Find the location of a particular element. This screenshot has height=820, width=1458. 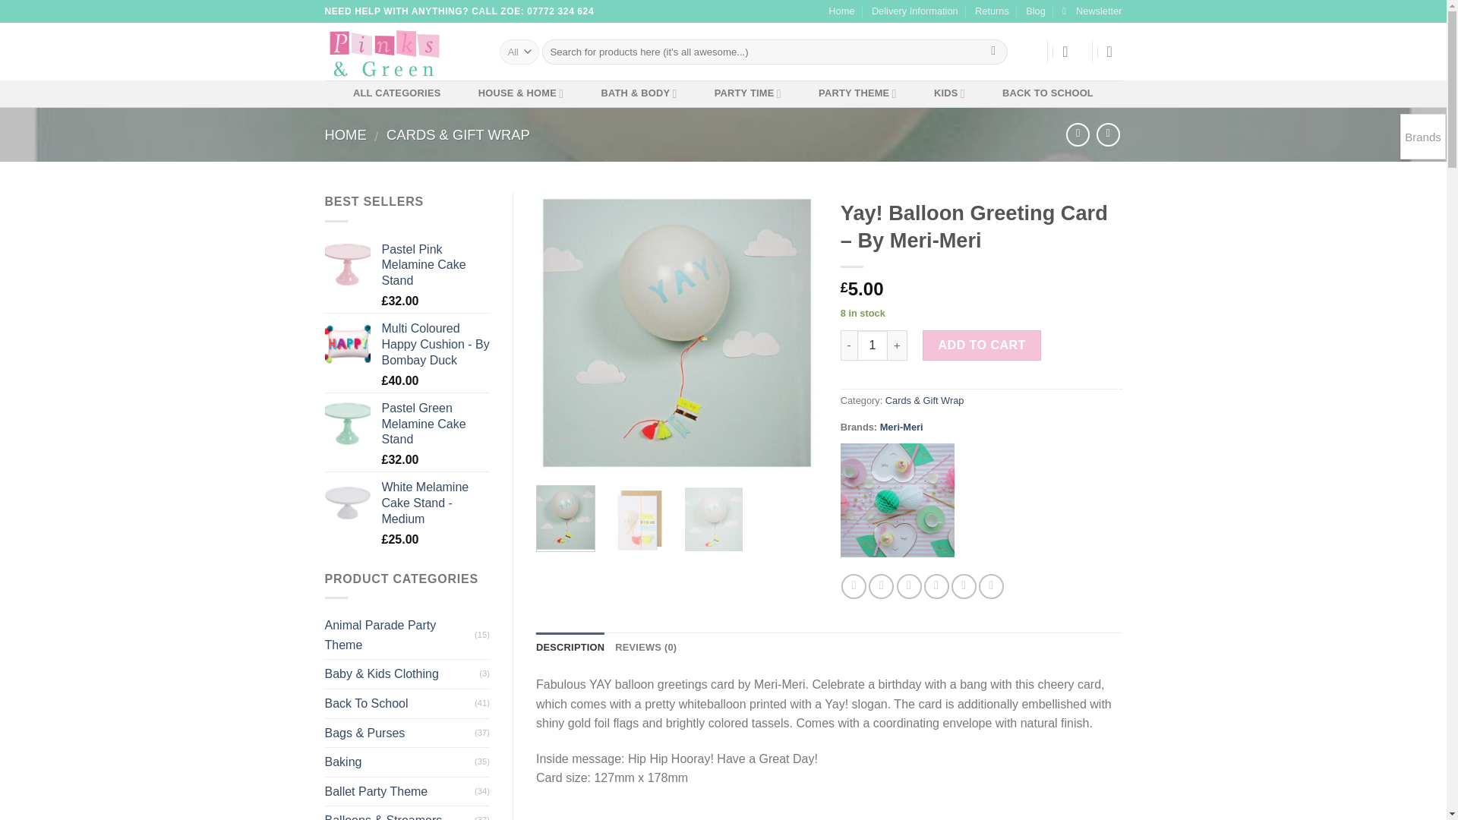

ALL CATEGORIES is located at coordinates (396, 93).